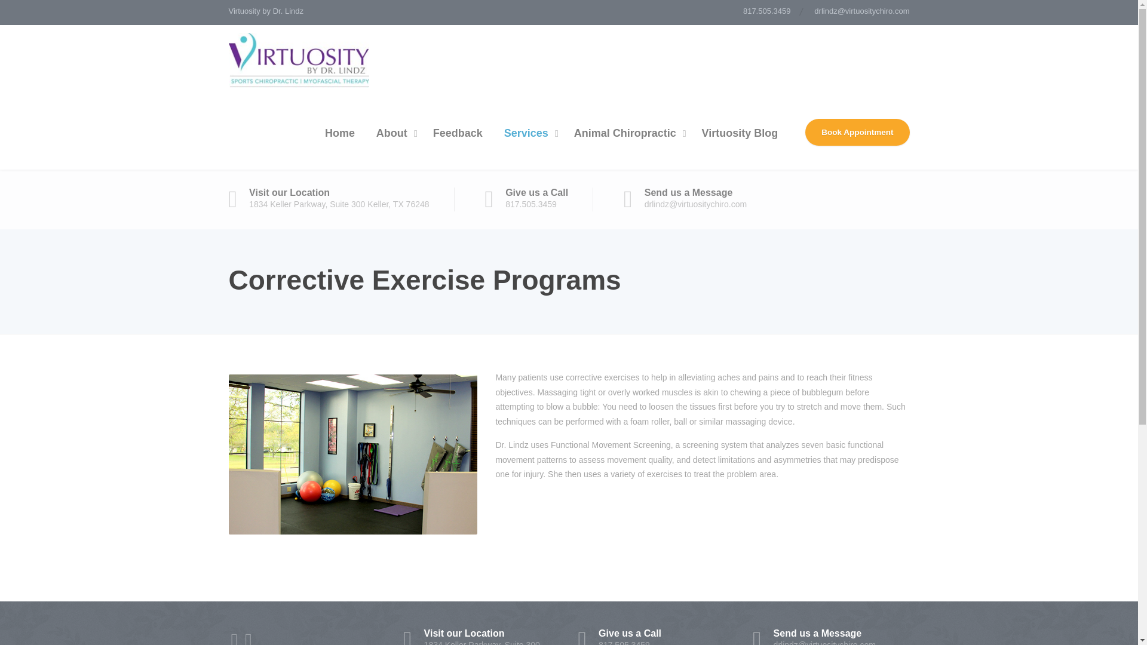 The width and height of the screenshot is (1147, 645). What do you see at coordinates (528, 133) in the screenshot?
I see `817.505.3459` at bounding box center [528, 133].